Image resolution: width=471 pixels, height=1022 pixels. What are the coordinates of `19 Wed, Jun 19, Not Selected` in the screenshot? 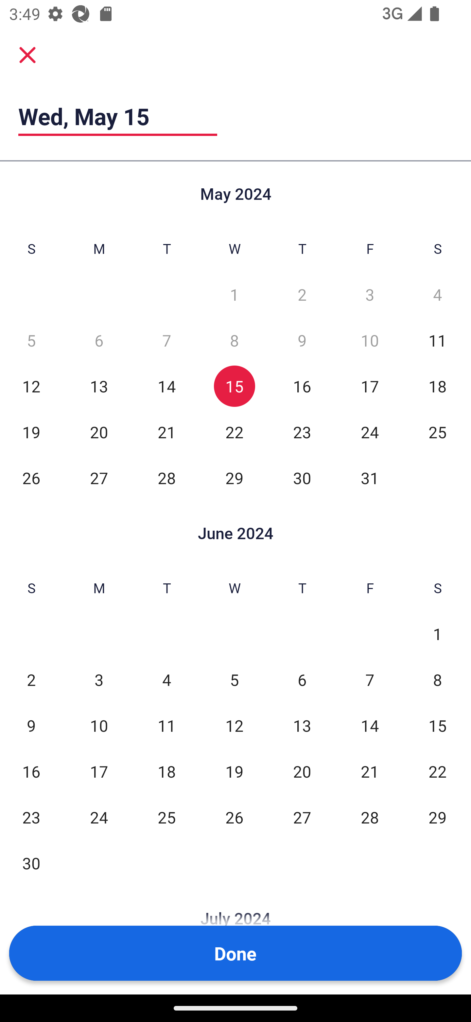 It's located at (234, 771).